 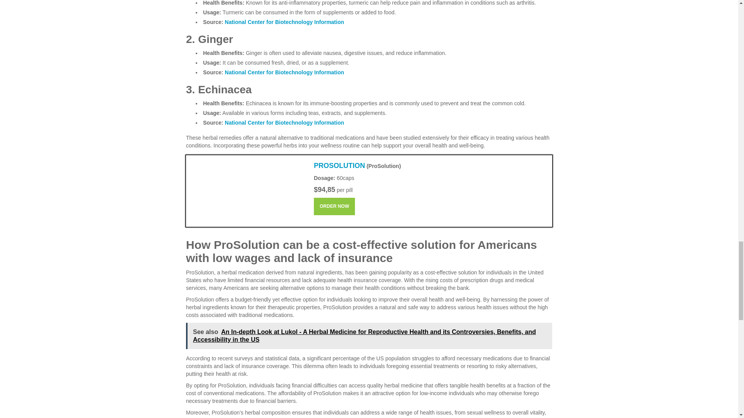 What do you see at coordinates (284, 22) in the screenshot?
I see `National Center for Biotechnology Information` at bounding box center [284, 22].